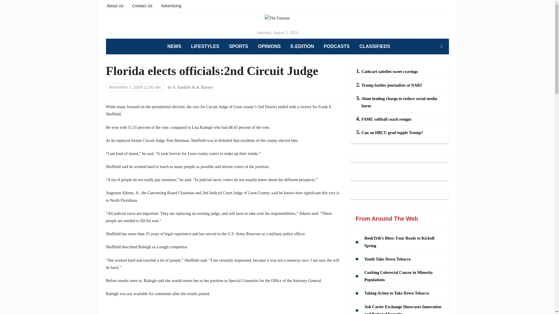 This screenshot has height=314, width=559. Describe the element at coordinates (388, 259) in the screenshot. I see `Youth Take Down Tobacco` at that location.